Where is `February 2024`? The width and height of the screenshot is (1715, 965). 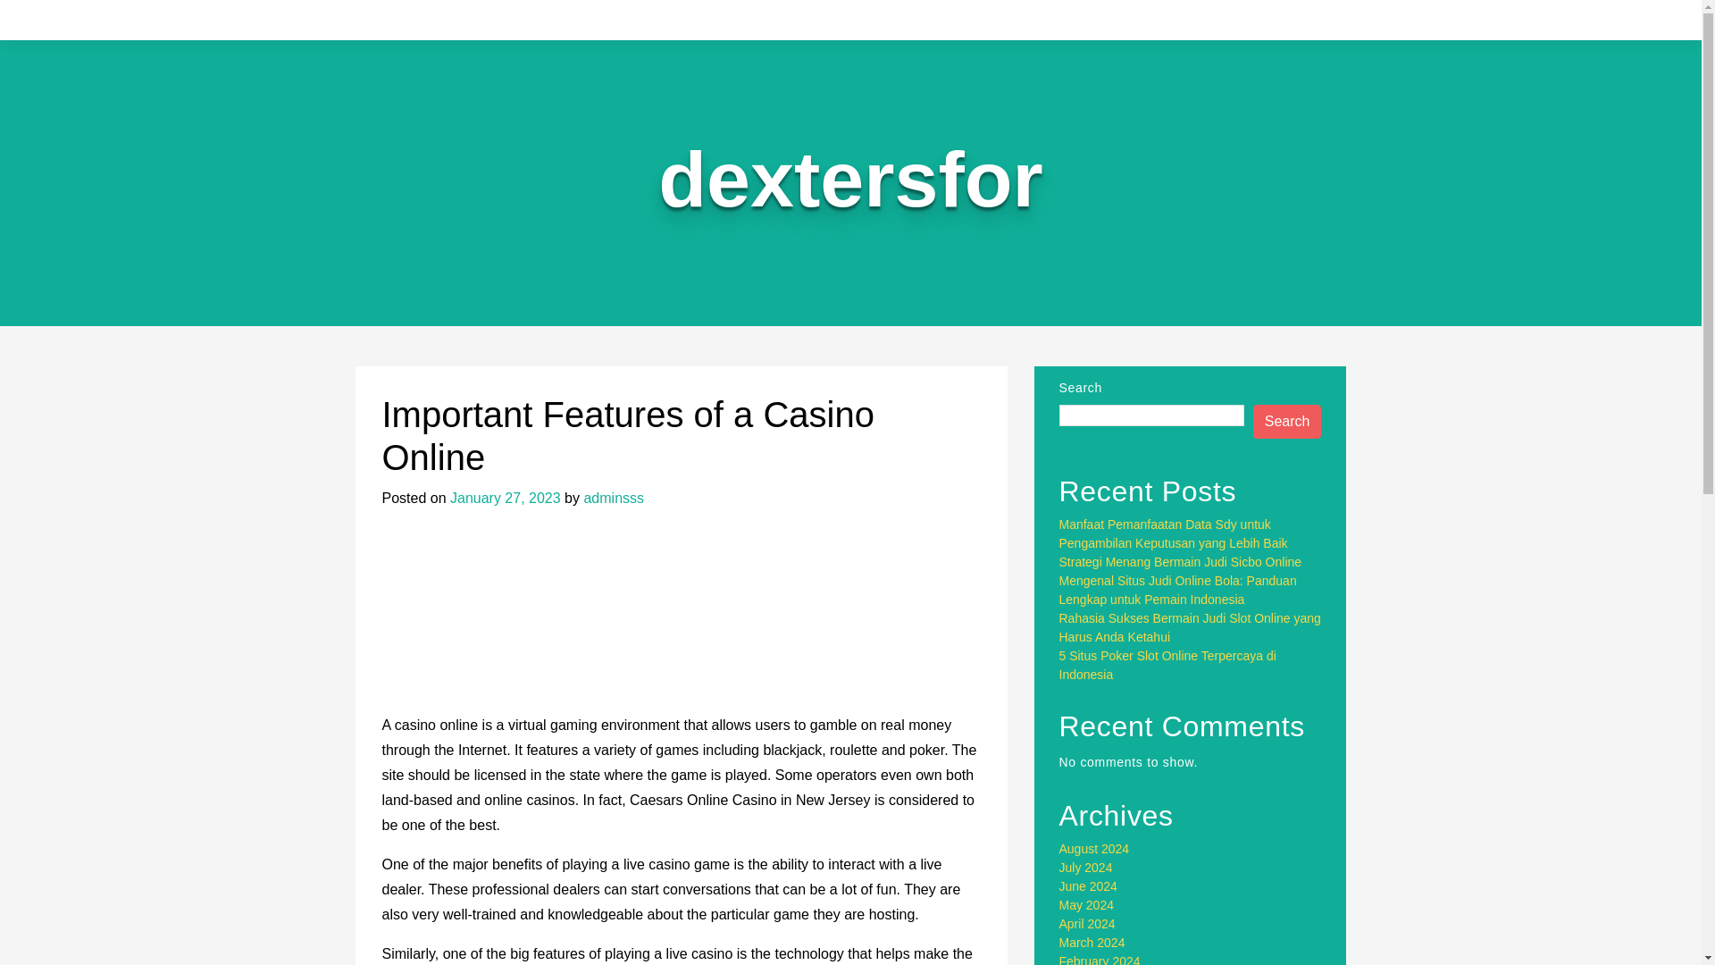
February 2024 is located at coordinates (1100, 960).